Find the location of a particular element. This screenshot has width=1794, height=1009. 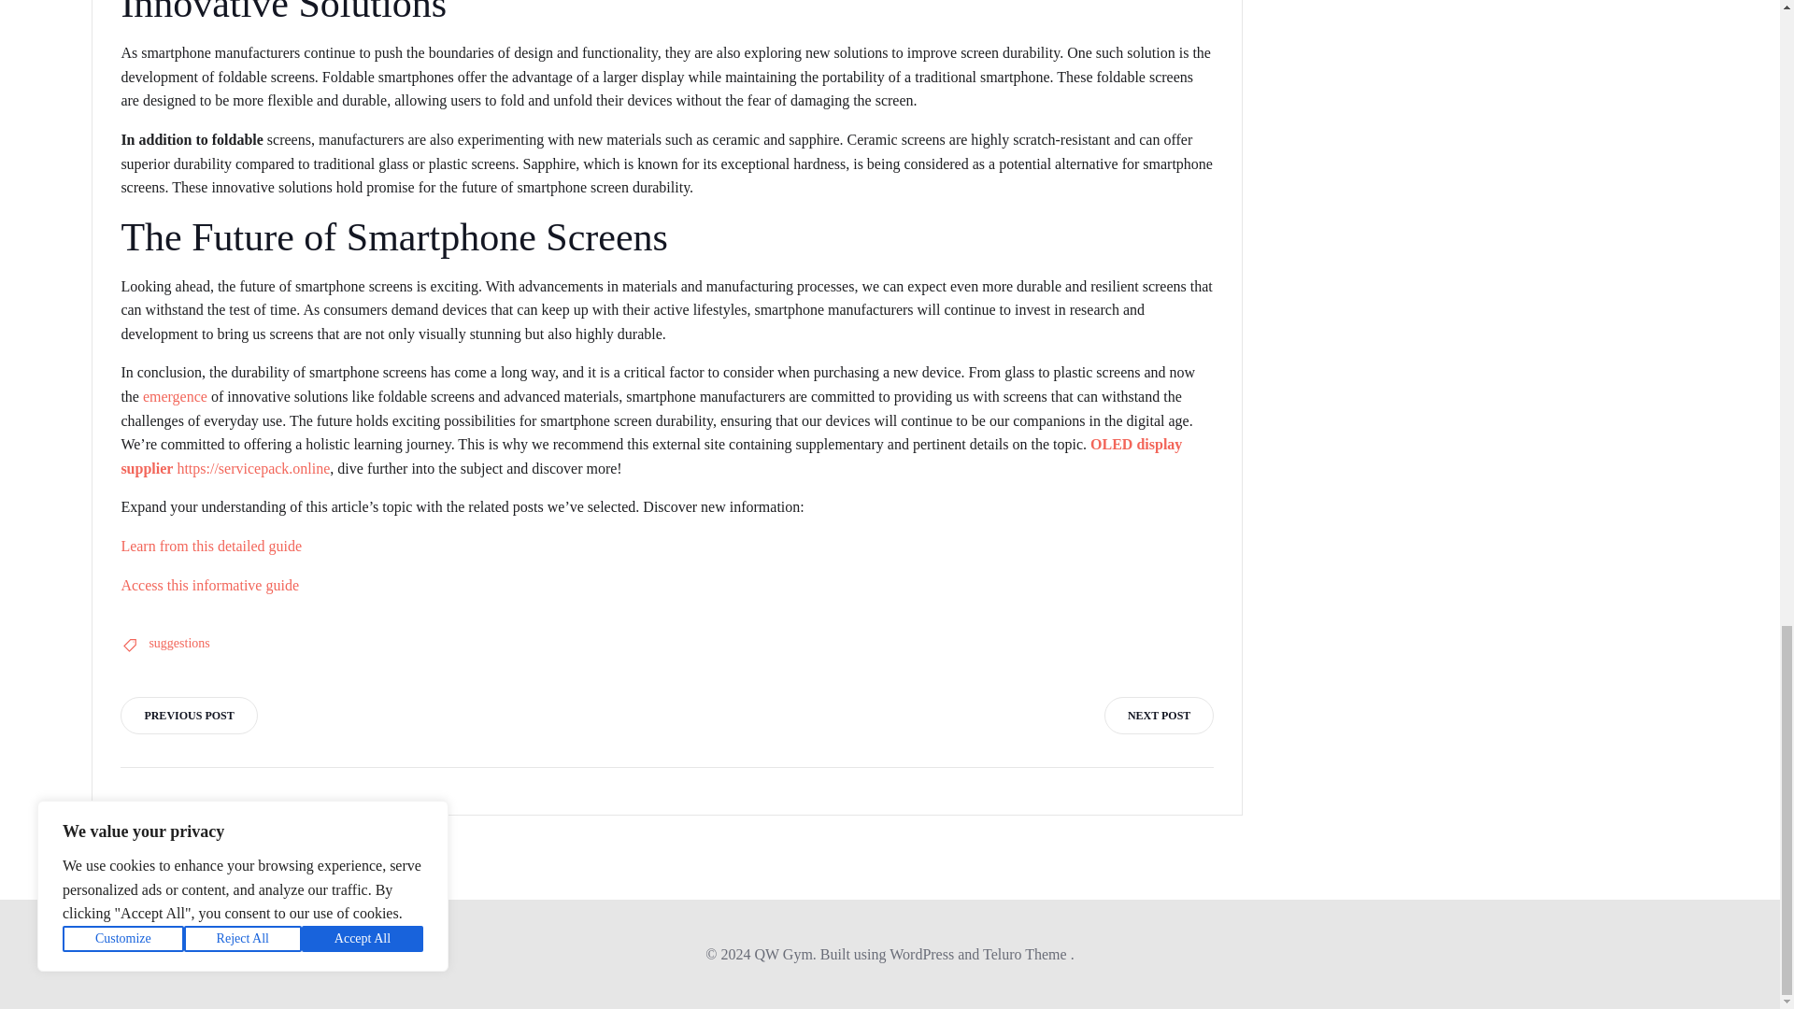

Tag: suggestions is located at coordinates (179, 643).